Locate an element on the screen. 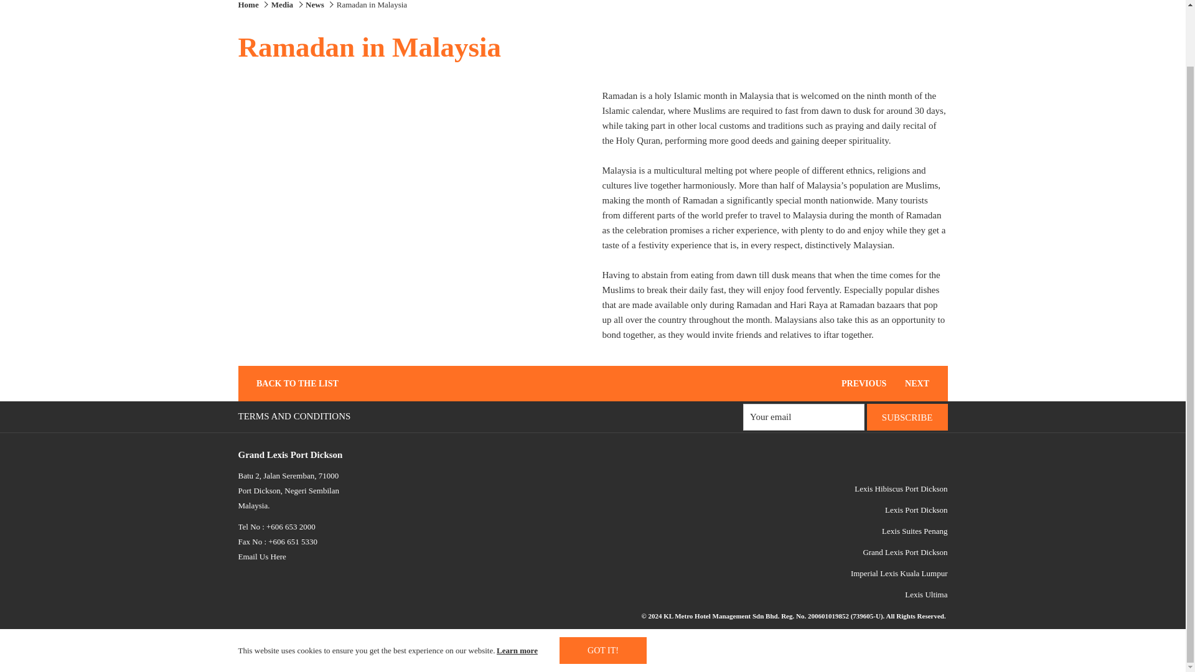 This screenshot has width=1195, height=672. News is located at coordinates (316, 5).